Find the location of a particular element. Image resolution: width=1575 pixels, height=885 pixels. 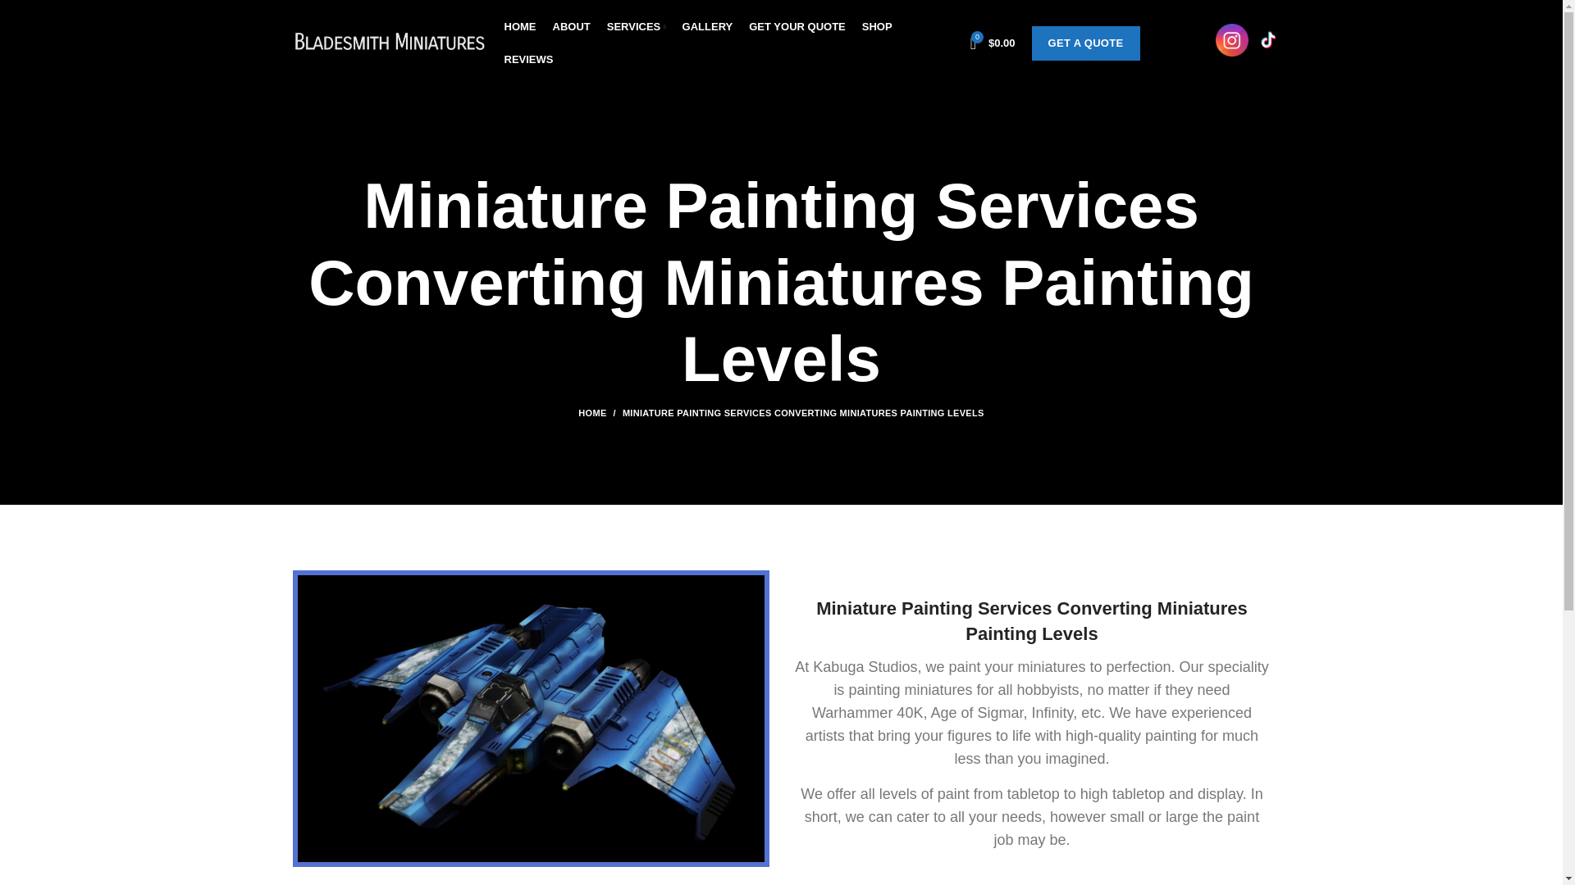

Instagram is located at coordinates (1232, 40).